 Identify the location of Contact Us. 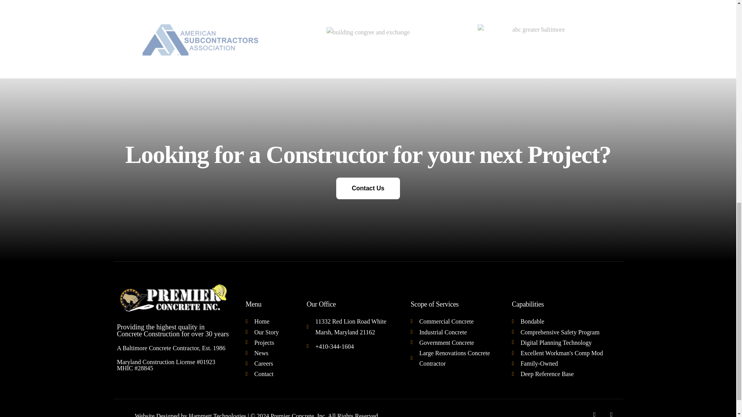
(368, 188).